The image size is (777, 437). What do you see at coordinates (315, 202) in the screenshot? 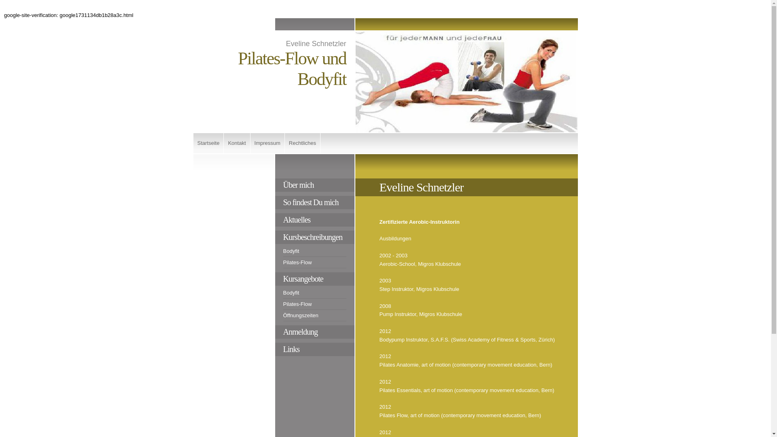
I see `So findest Du mich` at bounding box center [315, 202].